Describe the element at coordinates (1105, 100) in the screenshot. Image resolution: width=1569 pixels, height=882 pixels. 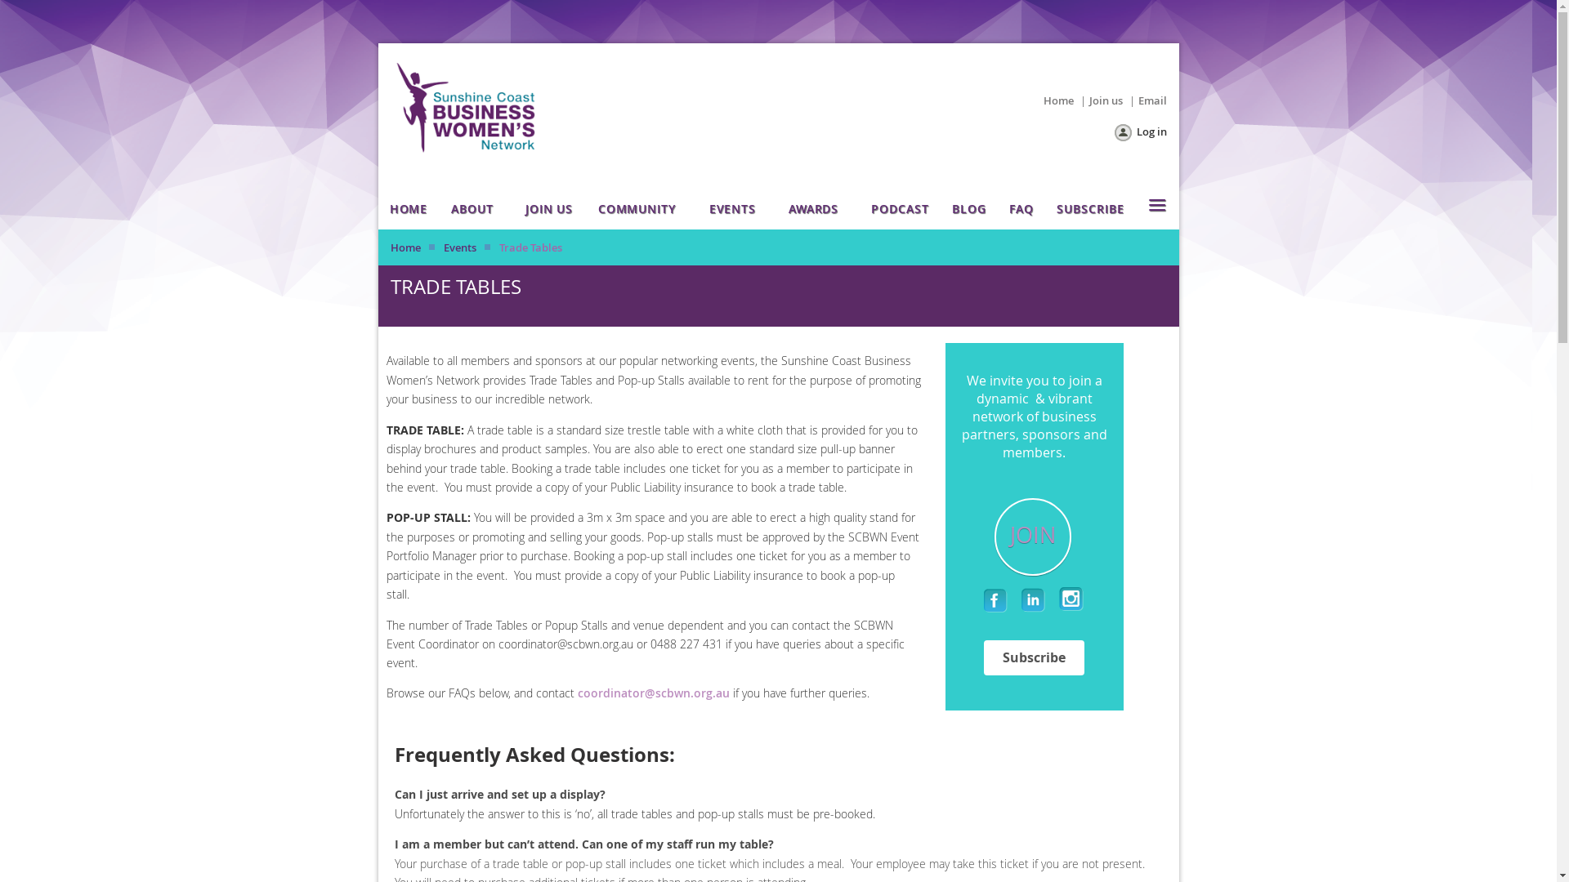
I see `Join us` at that location.